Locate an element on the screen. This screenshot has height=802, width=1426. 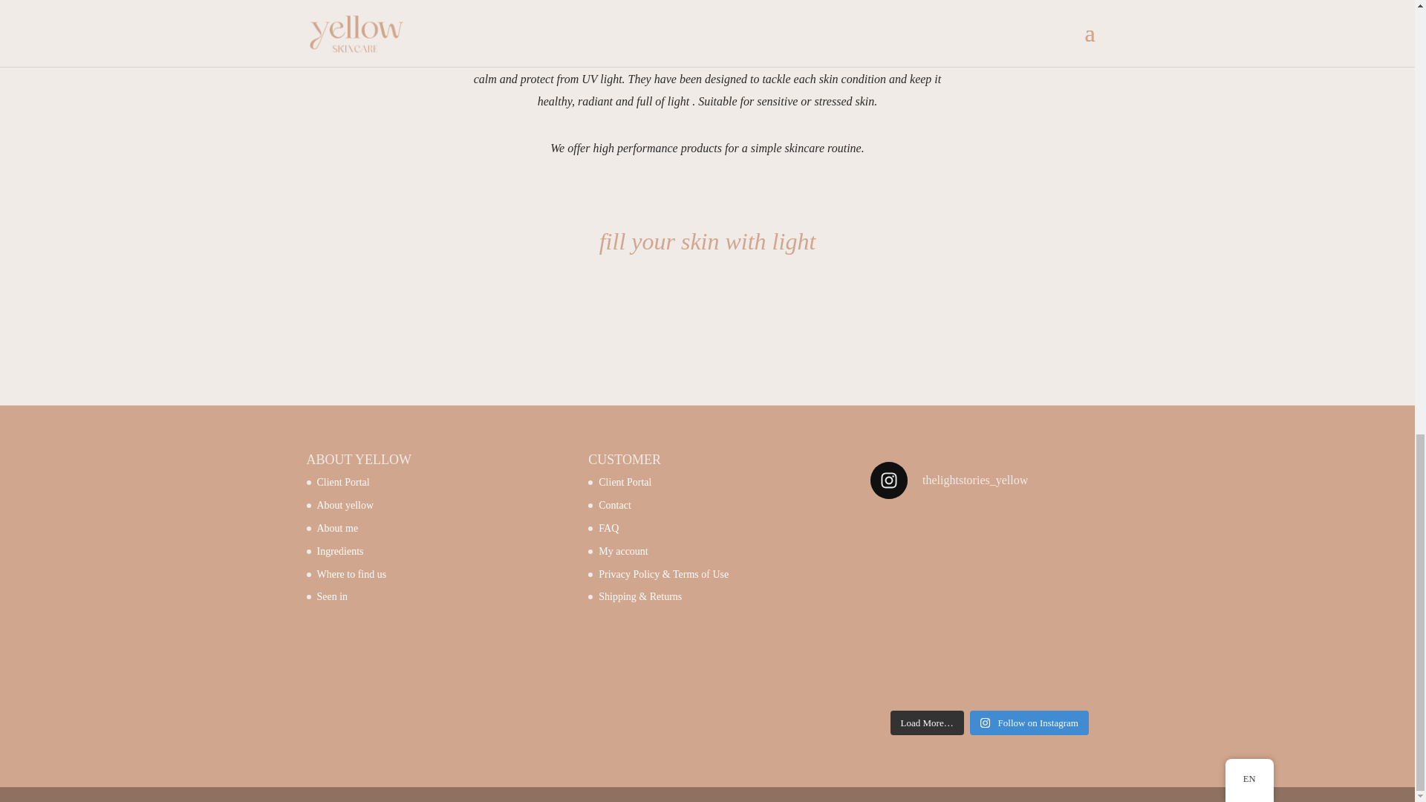
Ingredients is located at coordinates (340, 551).